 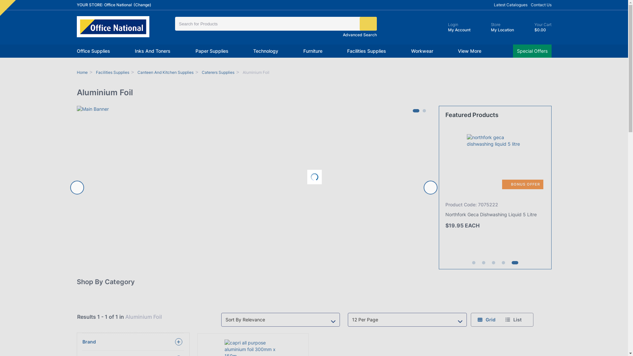 What do you see at coordinates (3, 3) in the screenshot?
I see `3476153` at bounding box center [3, 3].